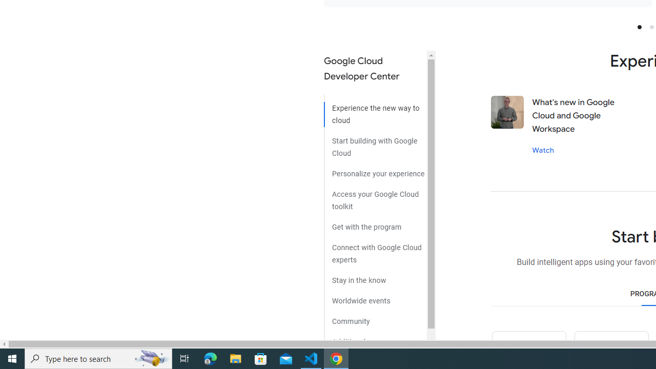 The height and width of the screenshot is (369, 656). I want to click on Start building with Google Cloud, so click(375, 143).